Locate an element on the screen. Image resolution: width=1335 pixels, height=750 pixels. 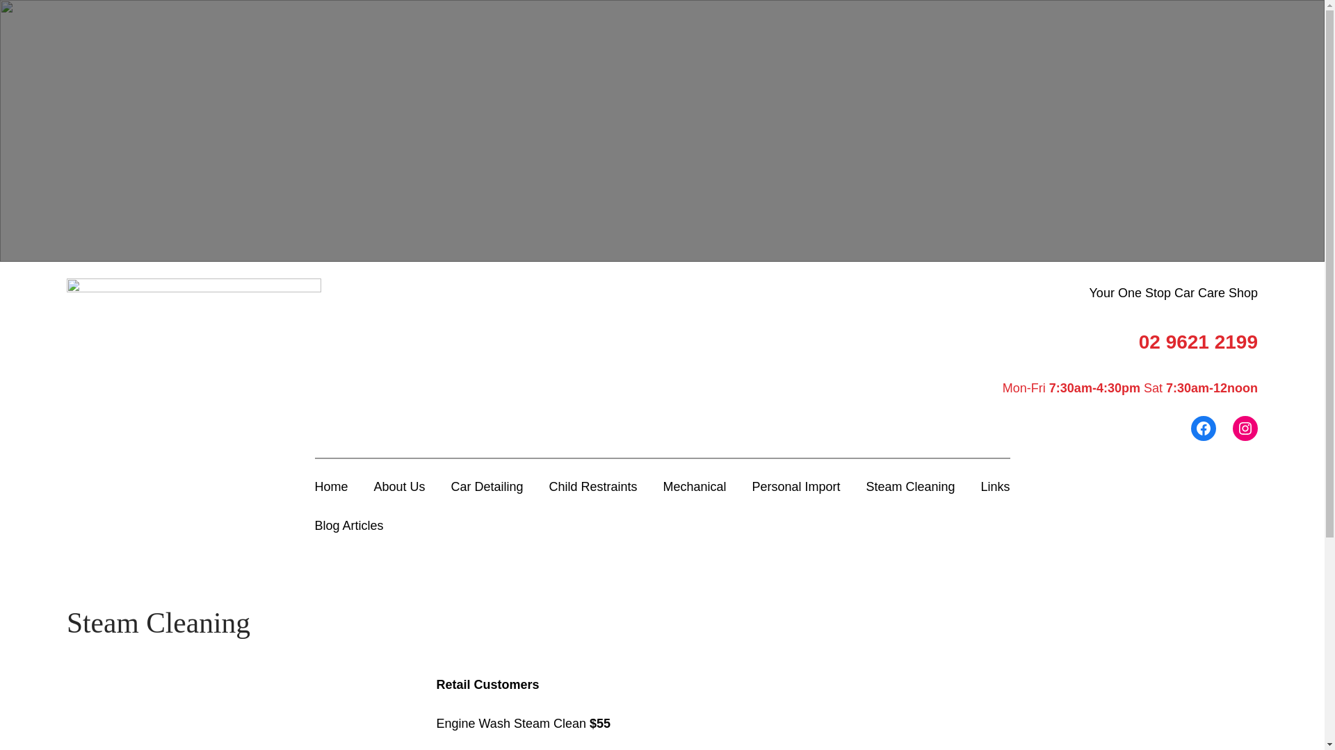
Blog Articles is located at coordinates (349, 526).